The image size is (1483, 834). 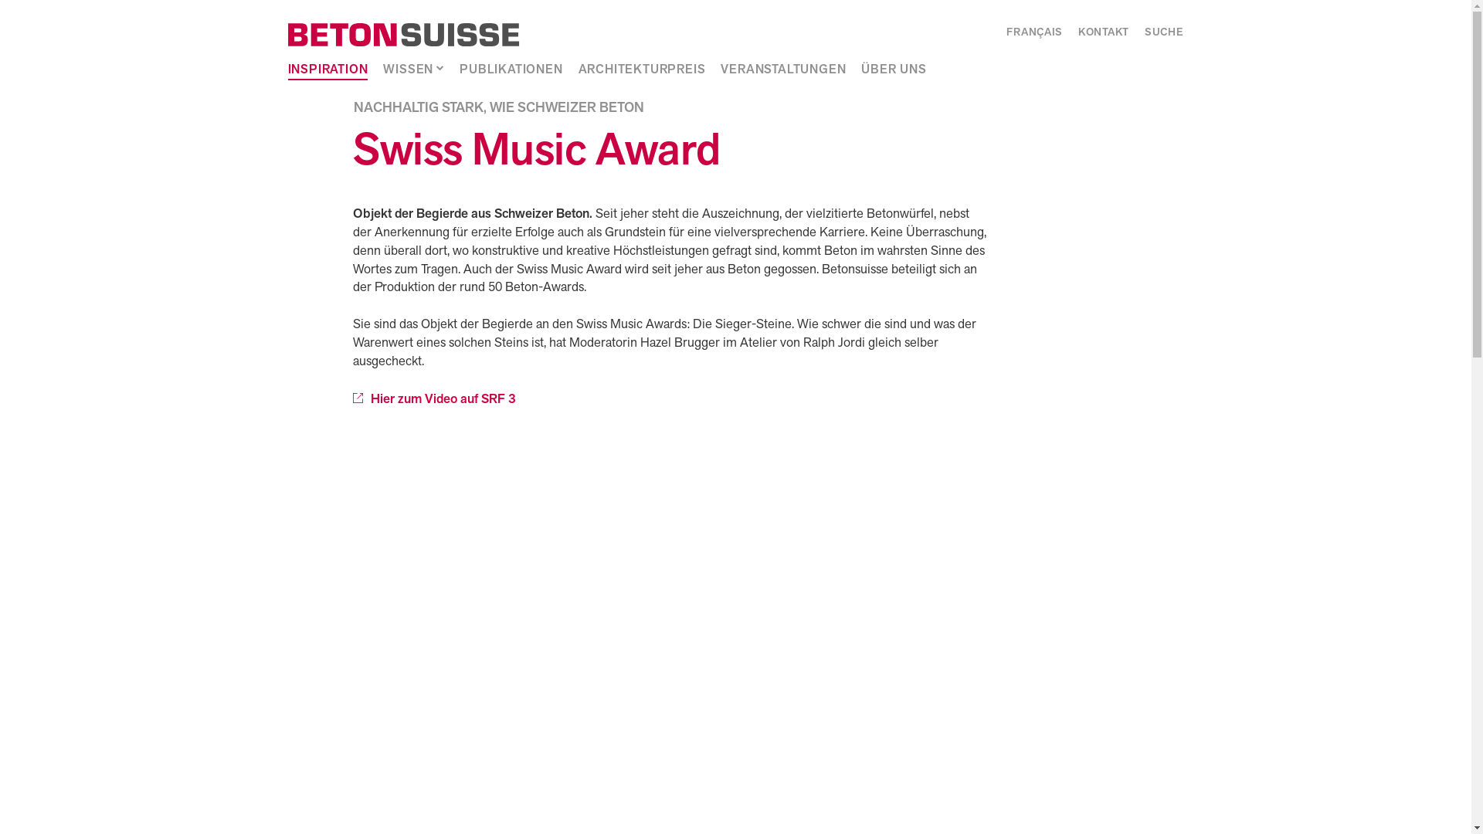 I want to click on INSPIRATION, so click(x=327, y=71).